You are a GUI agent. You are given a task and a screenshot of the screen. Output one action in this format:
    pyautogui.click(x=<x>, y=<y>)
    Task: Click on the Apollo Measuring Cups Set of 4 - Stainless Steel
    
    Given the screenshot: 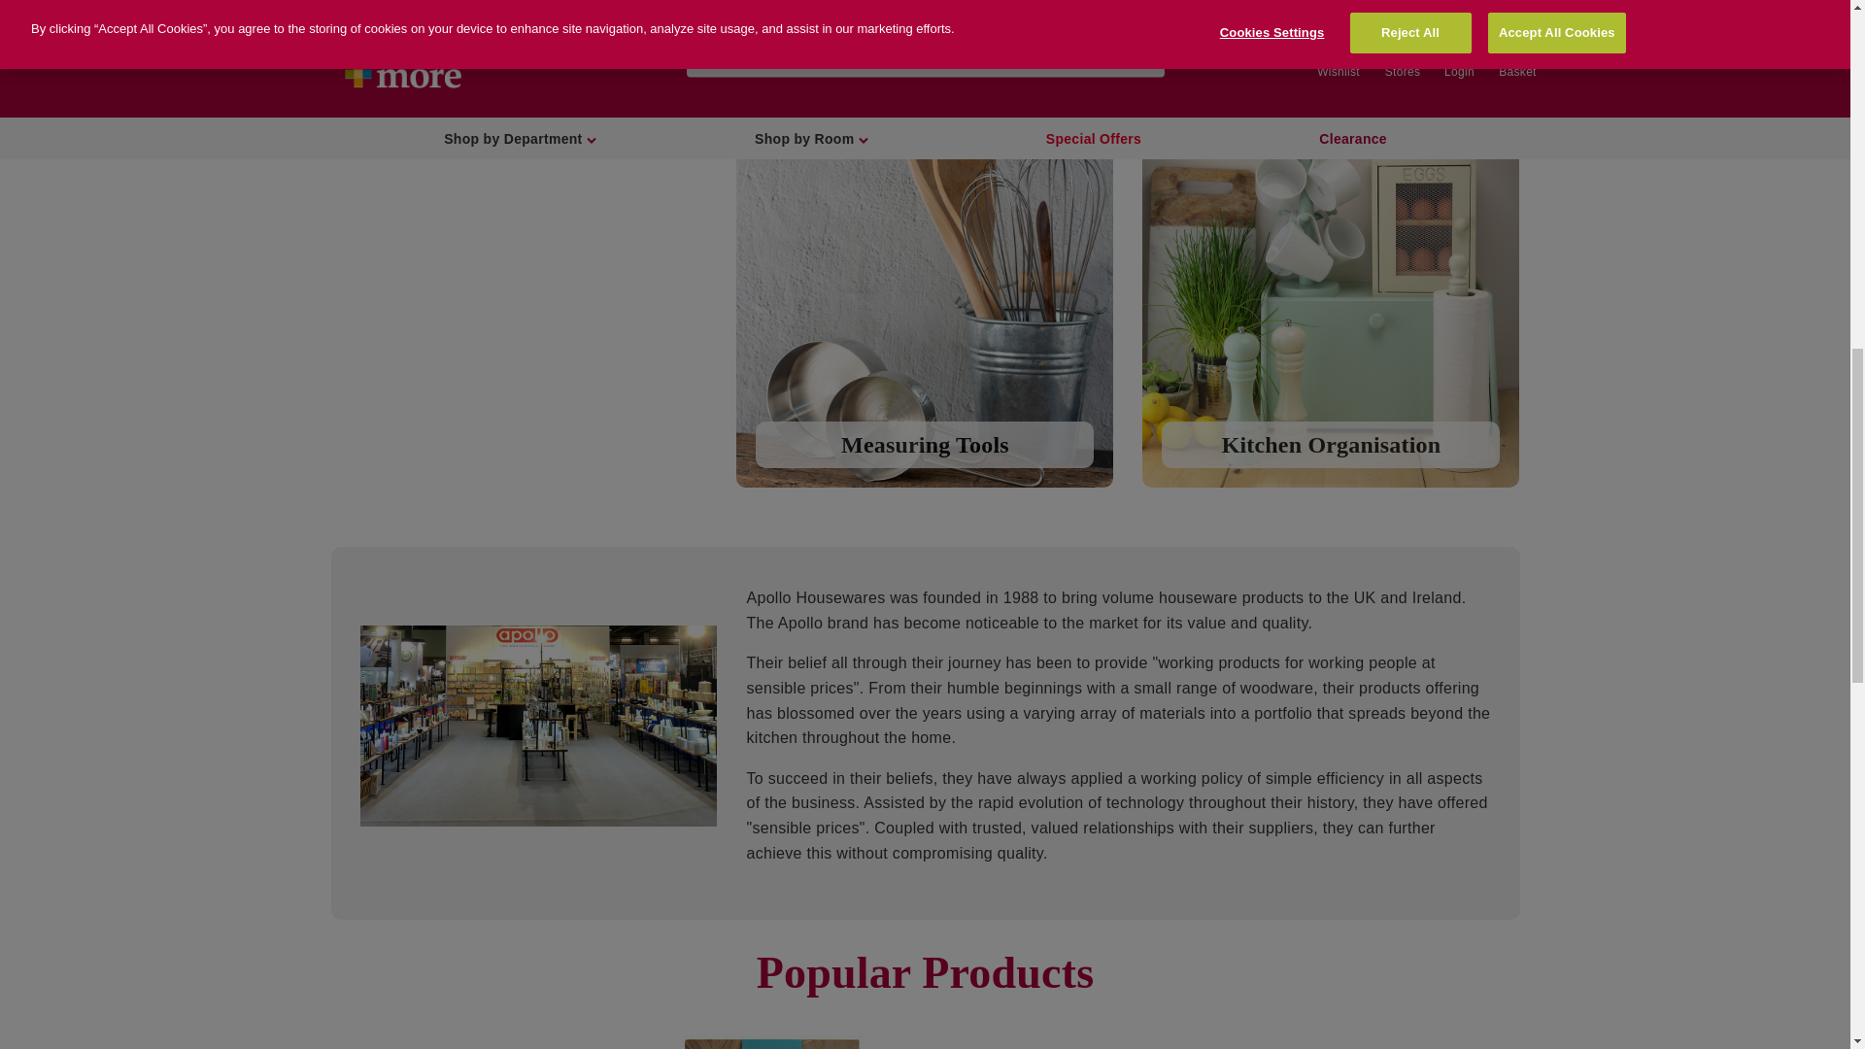 What is the action you would take?
    pyautogui.click(x=461, y=1041)
    